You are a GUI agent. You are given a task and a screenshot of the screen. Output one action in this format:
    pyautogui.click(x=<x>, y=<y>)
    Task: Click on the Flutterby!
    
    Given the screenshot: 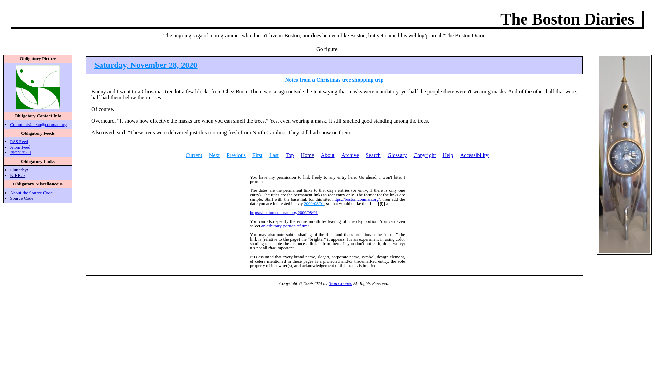 What is the action you would take?
    pyautogui.click(x=19, y=170)
    